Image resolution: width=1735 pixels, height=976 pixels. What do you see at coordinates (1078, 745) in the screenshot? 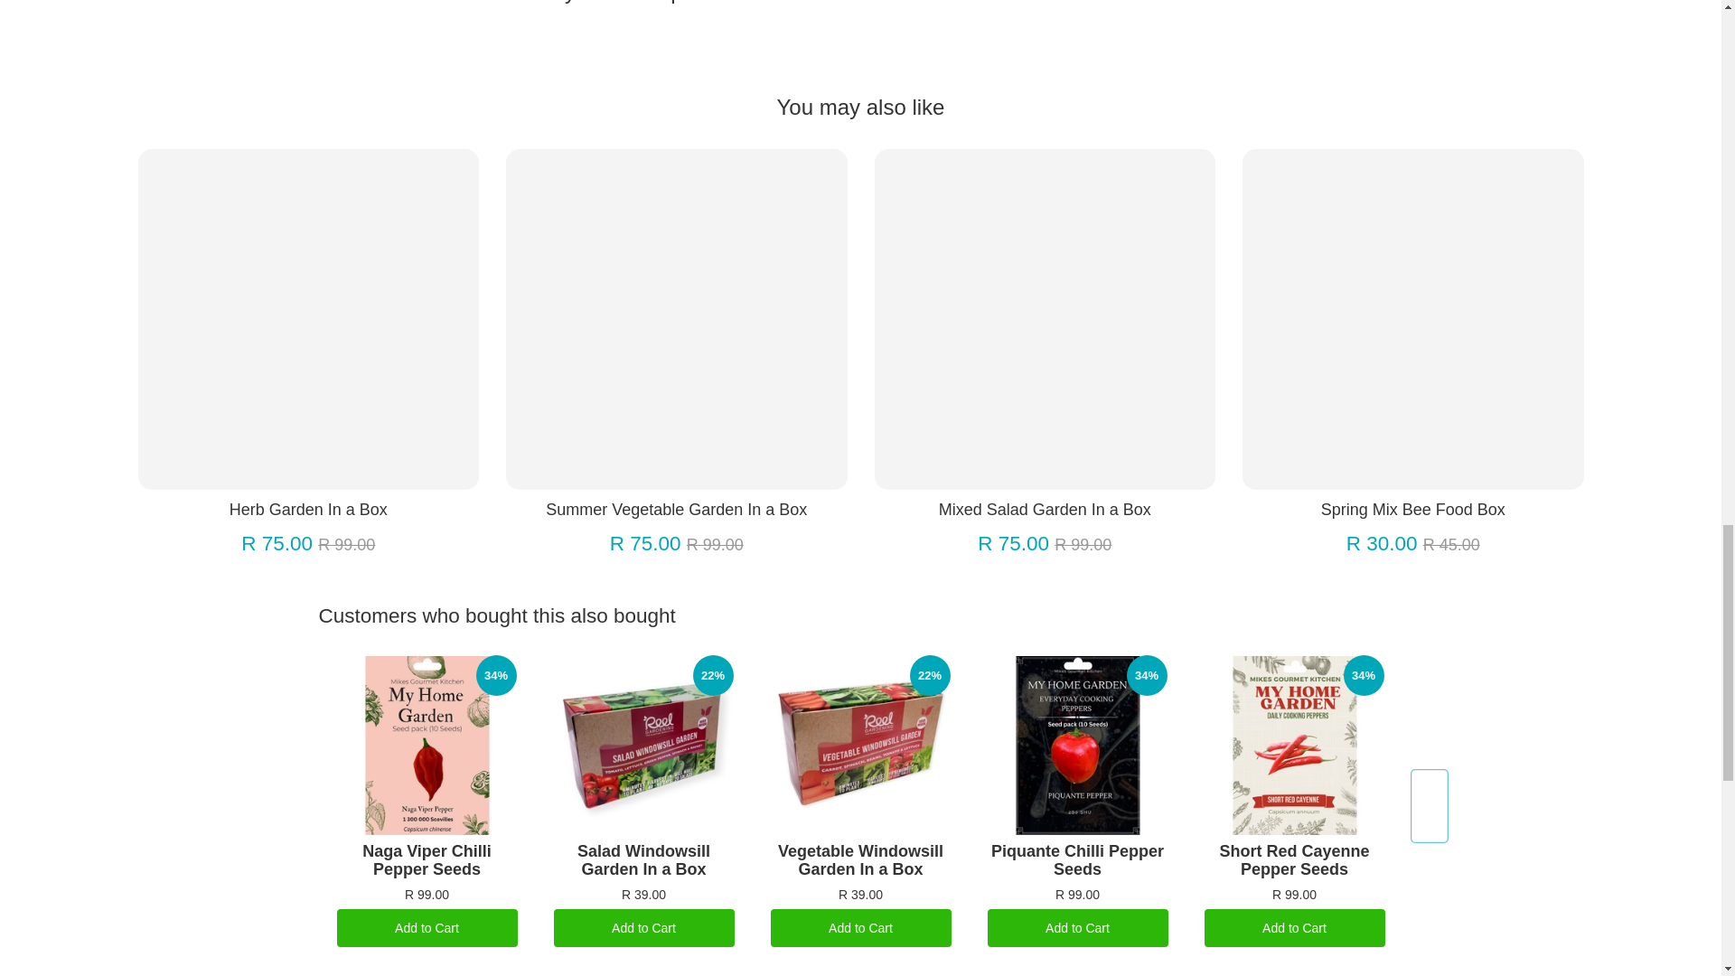
I see `Piquante Chilli Pepper Seeds` at bounding box center [1078, 745].